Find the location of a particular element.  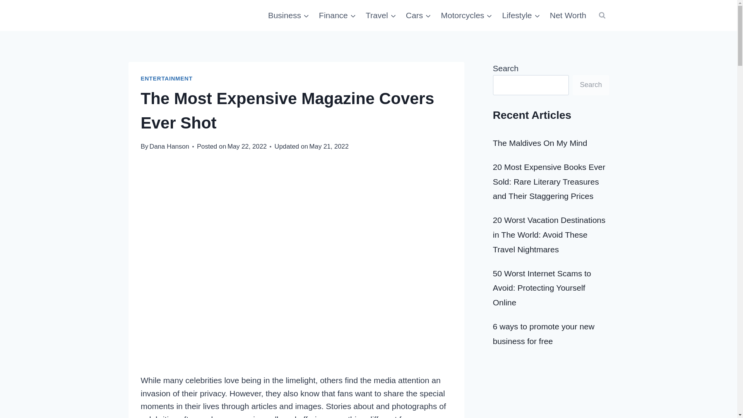

Cars is located at coordinates (419, 15).